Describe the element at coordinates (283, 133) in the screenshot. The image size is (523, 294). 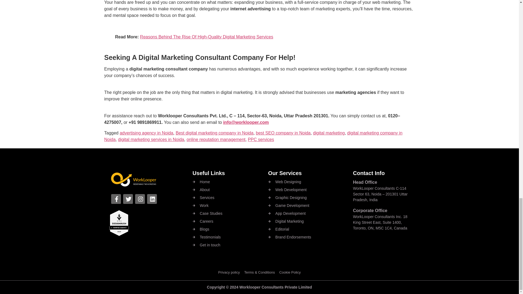
I see `best SEO company in Noida` at that location.